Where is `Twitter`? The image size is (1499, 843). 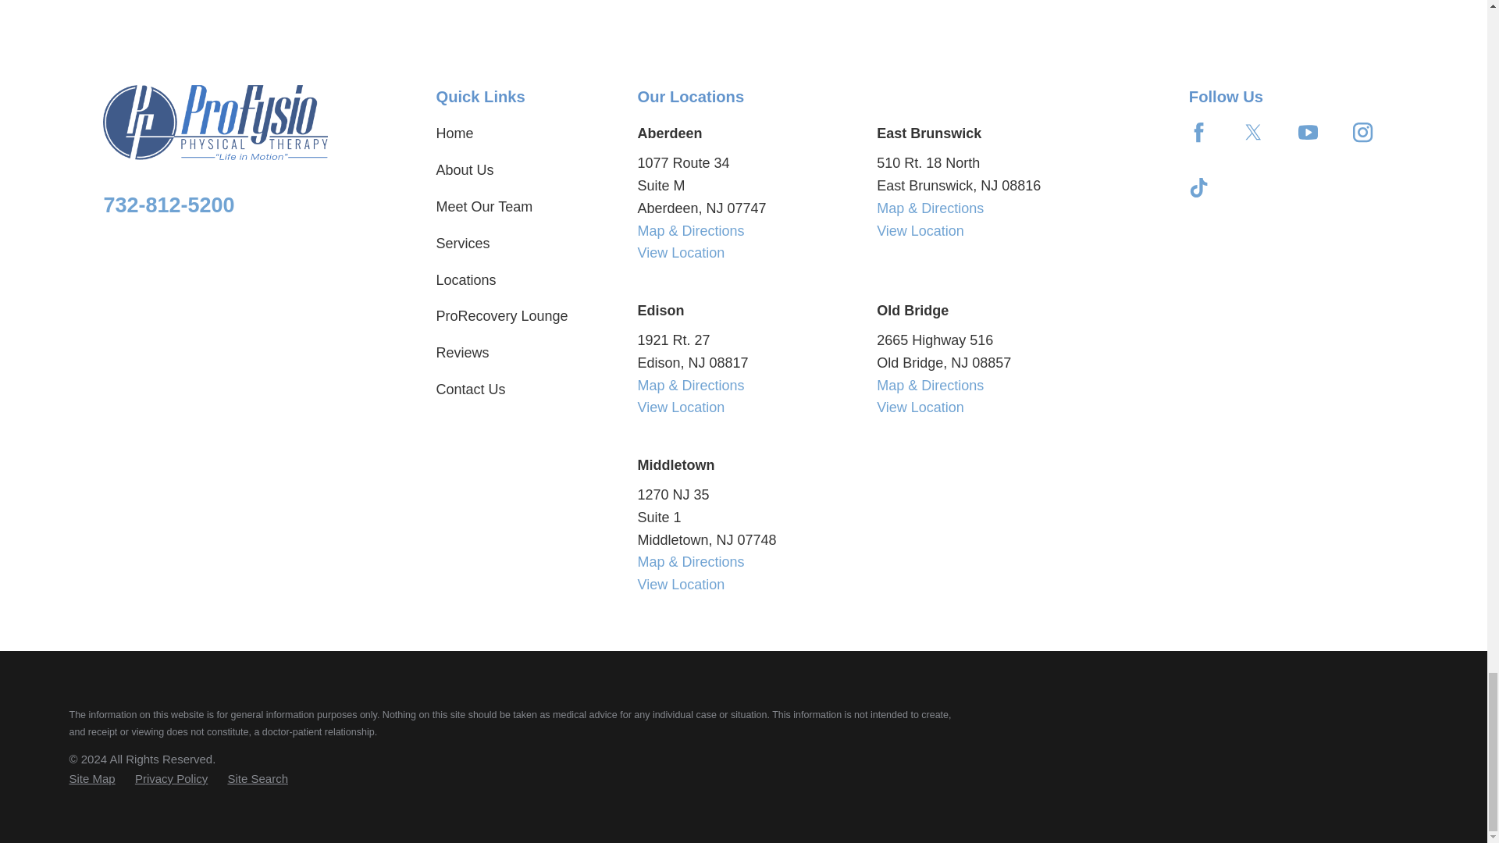 Twitter is located at coordinates (1254, 132).